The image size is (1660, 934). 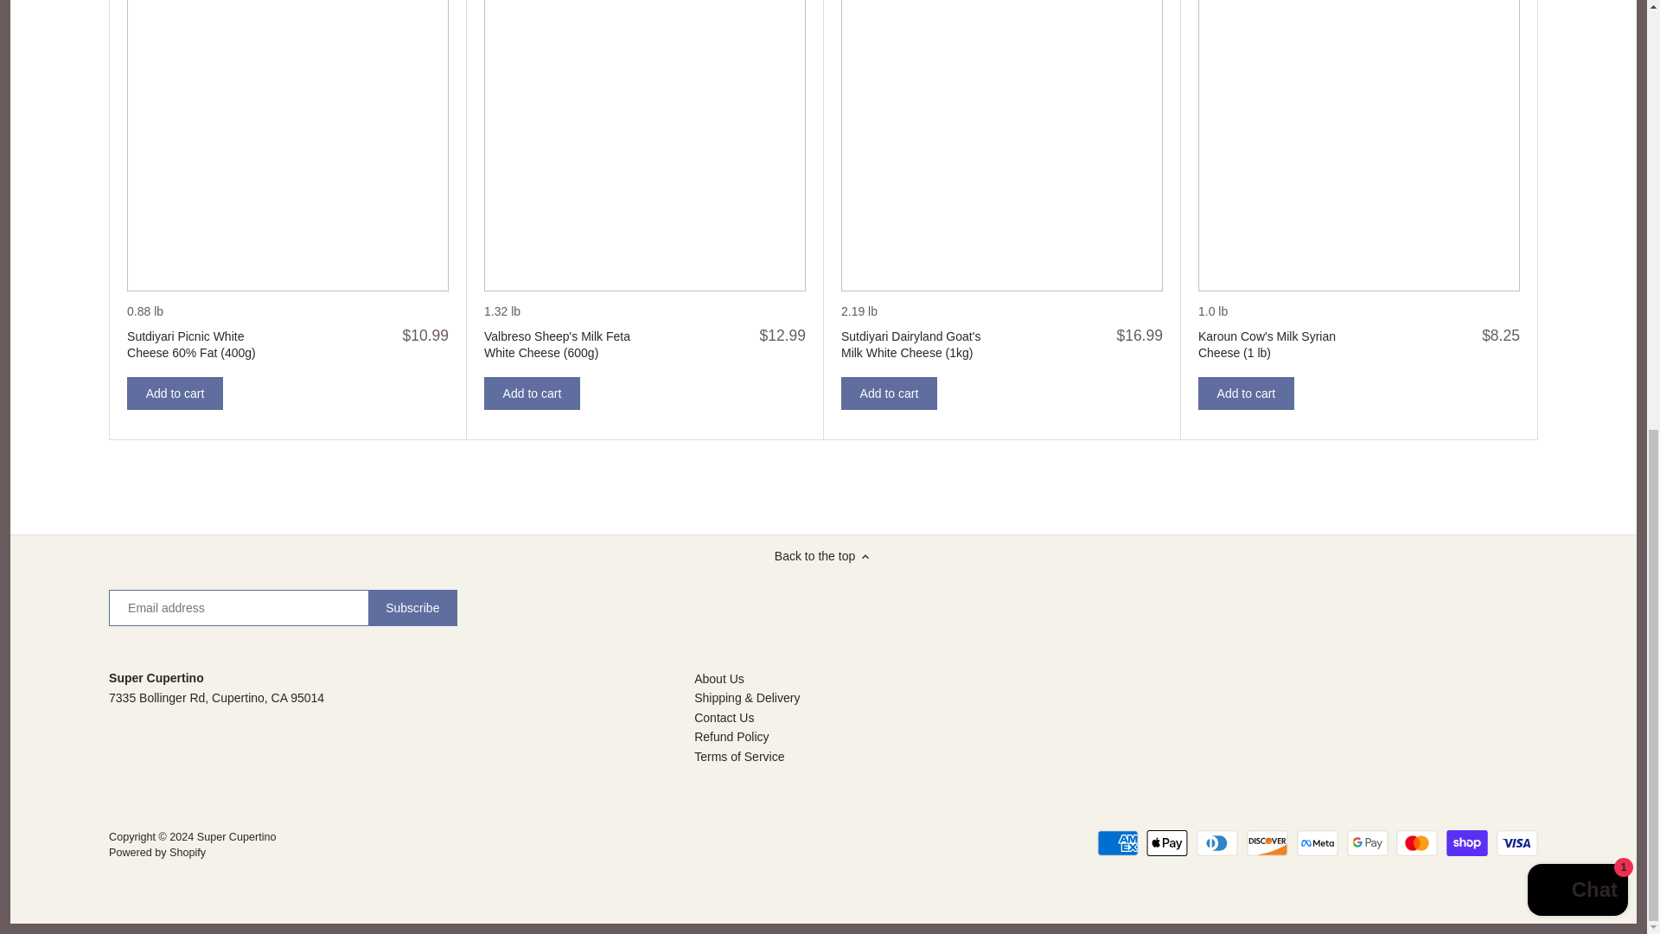 I want to click on Subscribe, so click(x=413, y=607).